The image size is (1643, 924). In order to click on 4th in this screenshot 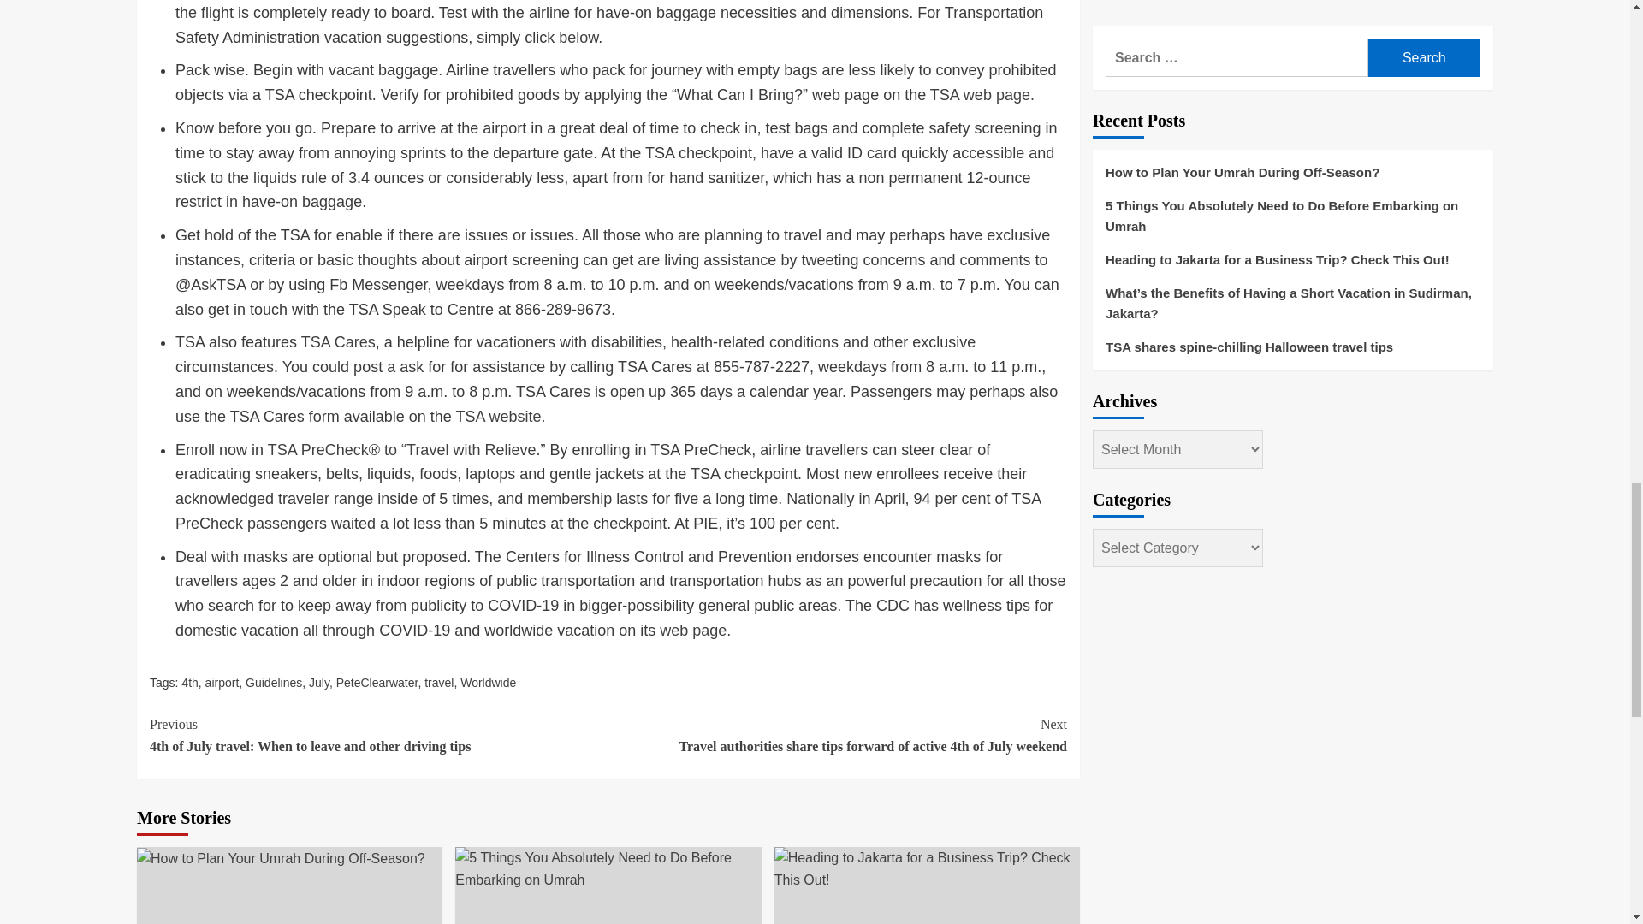, I will do `click(188, 682)`.